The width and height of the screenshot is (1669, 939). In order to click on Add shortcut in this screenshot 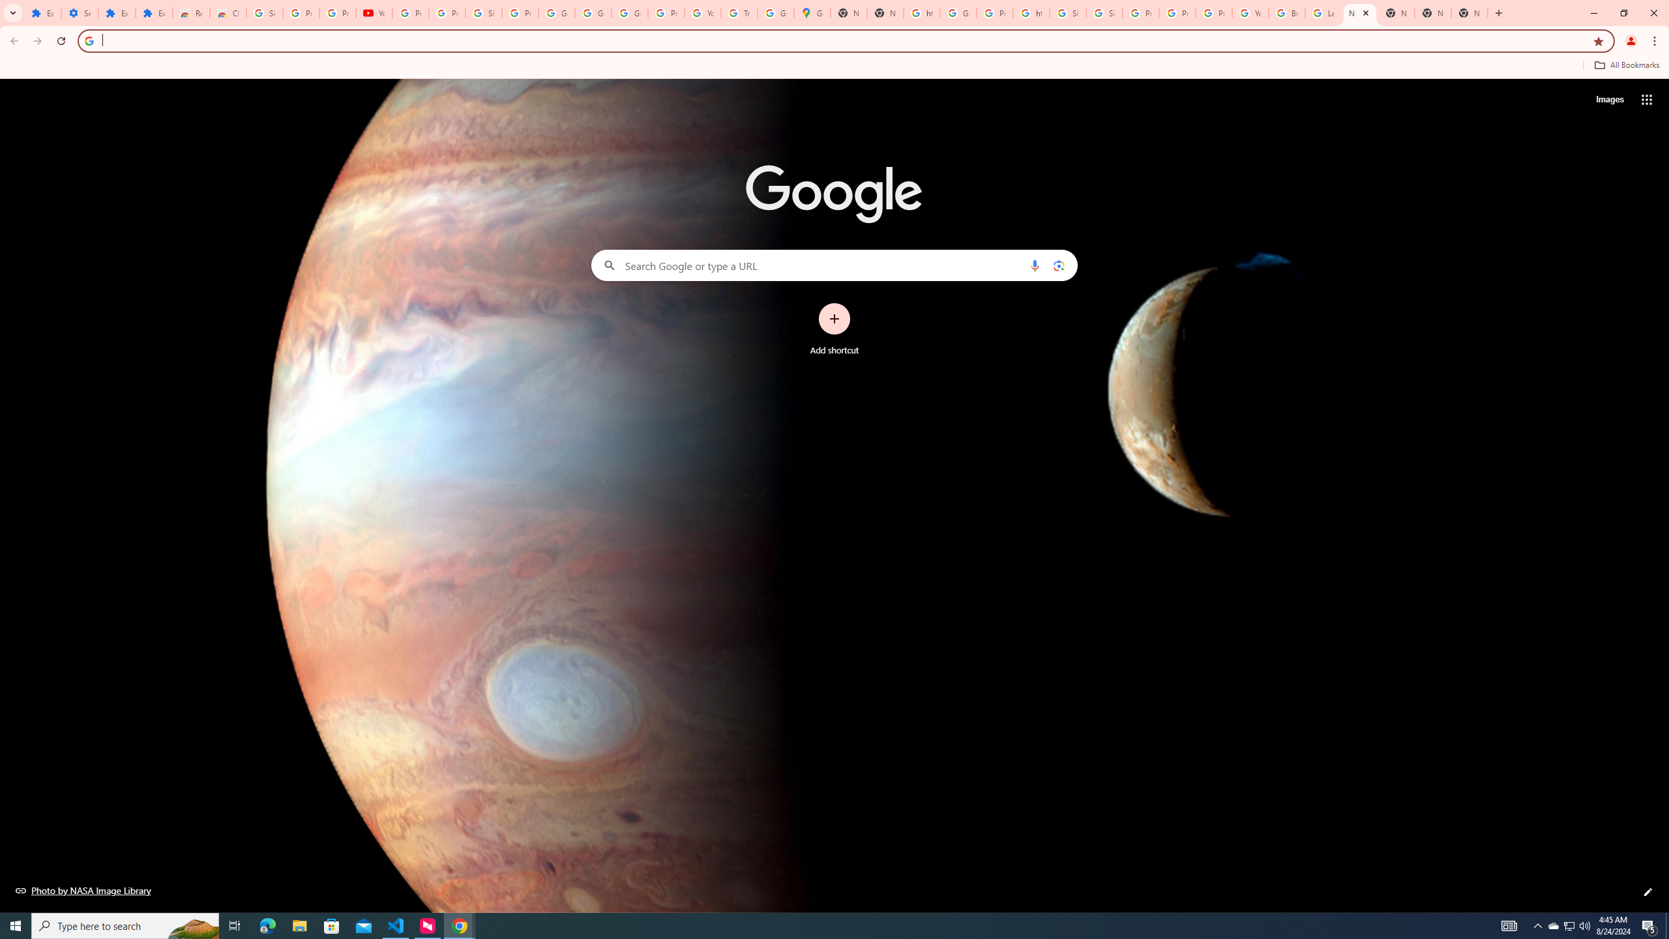, I will do `click(834, 329)`.